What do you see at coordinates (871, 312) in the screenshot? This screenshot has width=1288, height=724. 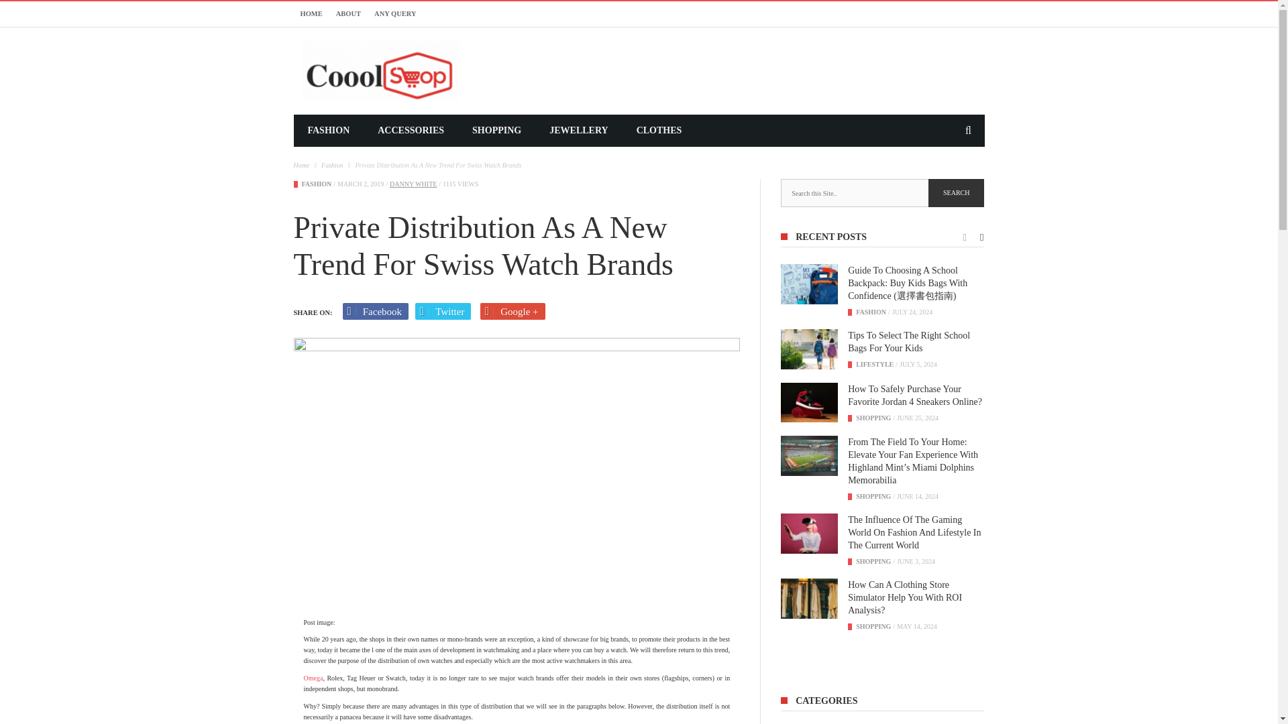 I see `Fashion` at bounding box center [871, 312].